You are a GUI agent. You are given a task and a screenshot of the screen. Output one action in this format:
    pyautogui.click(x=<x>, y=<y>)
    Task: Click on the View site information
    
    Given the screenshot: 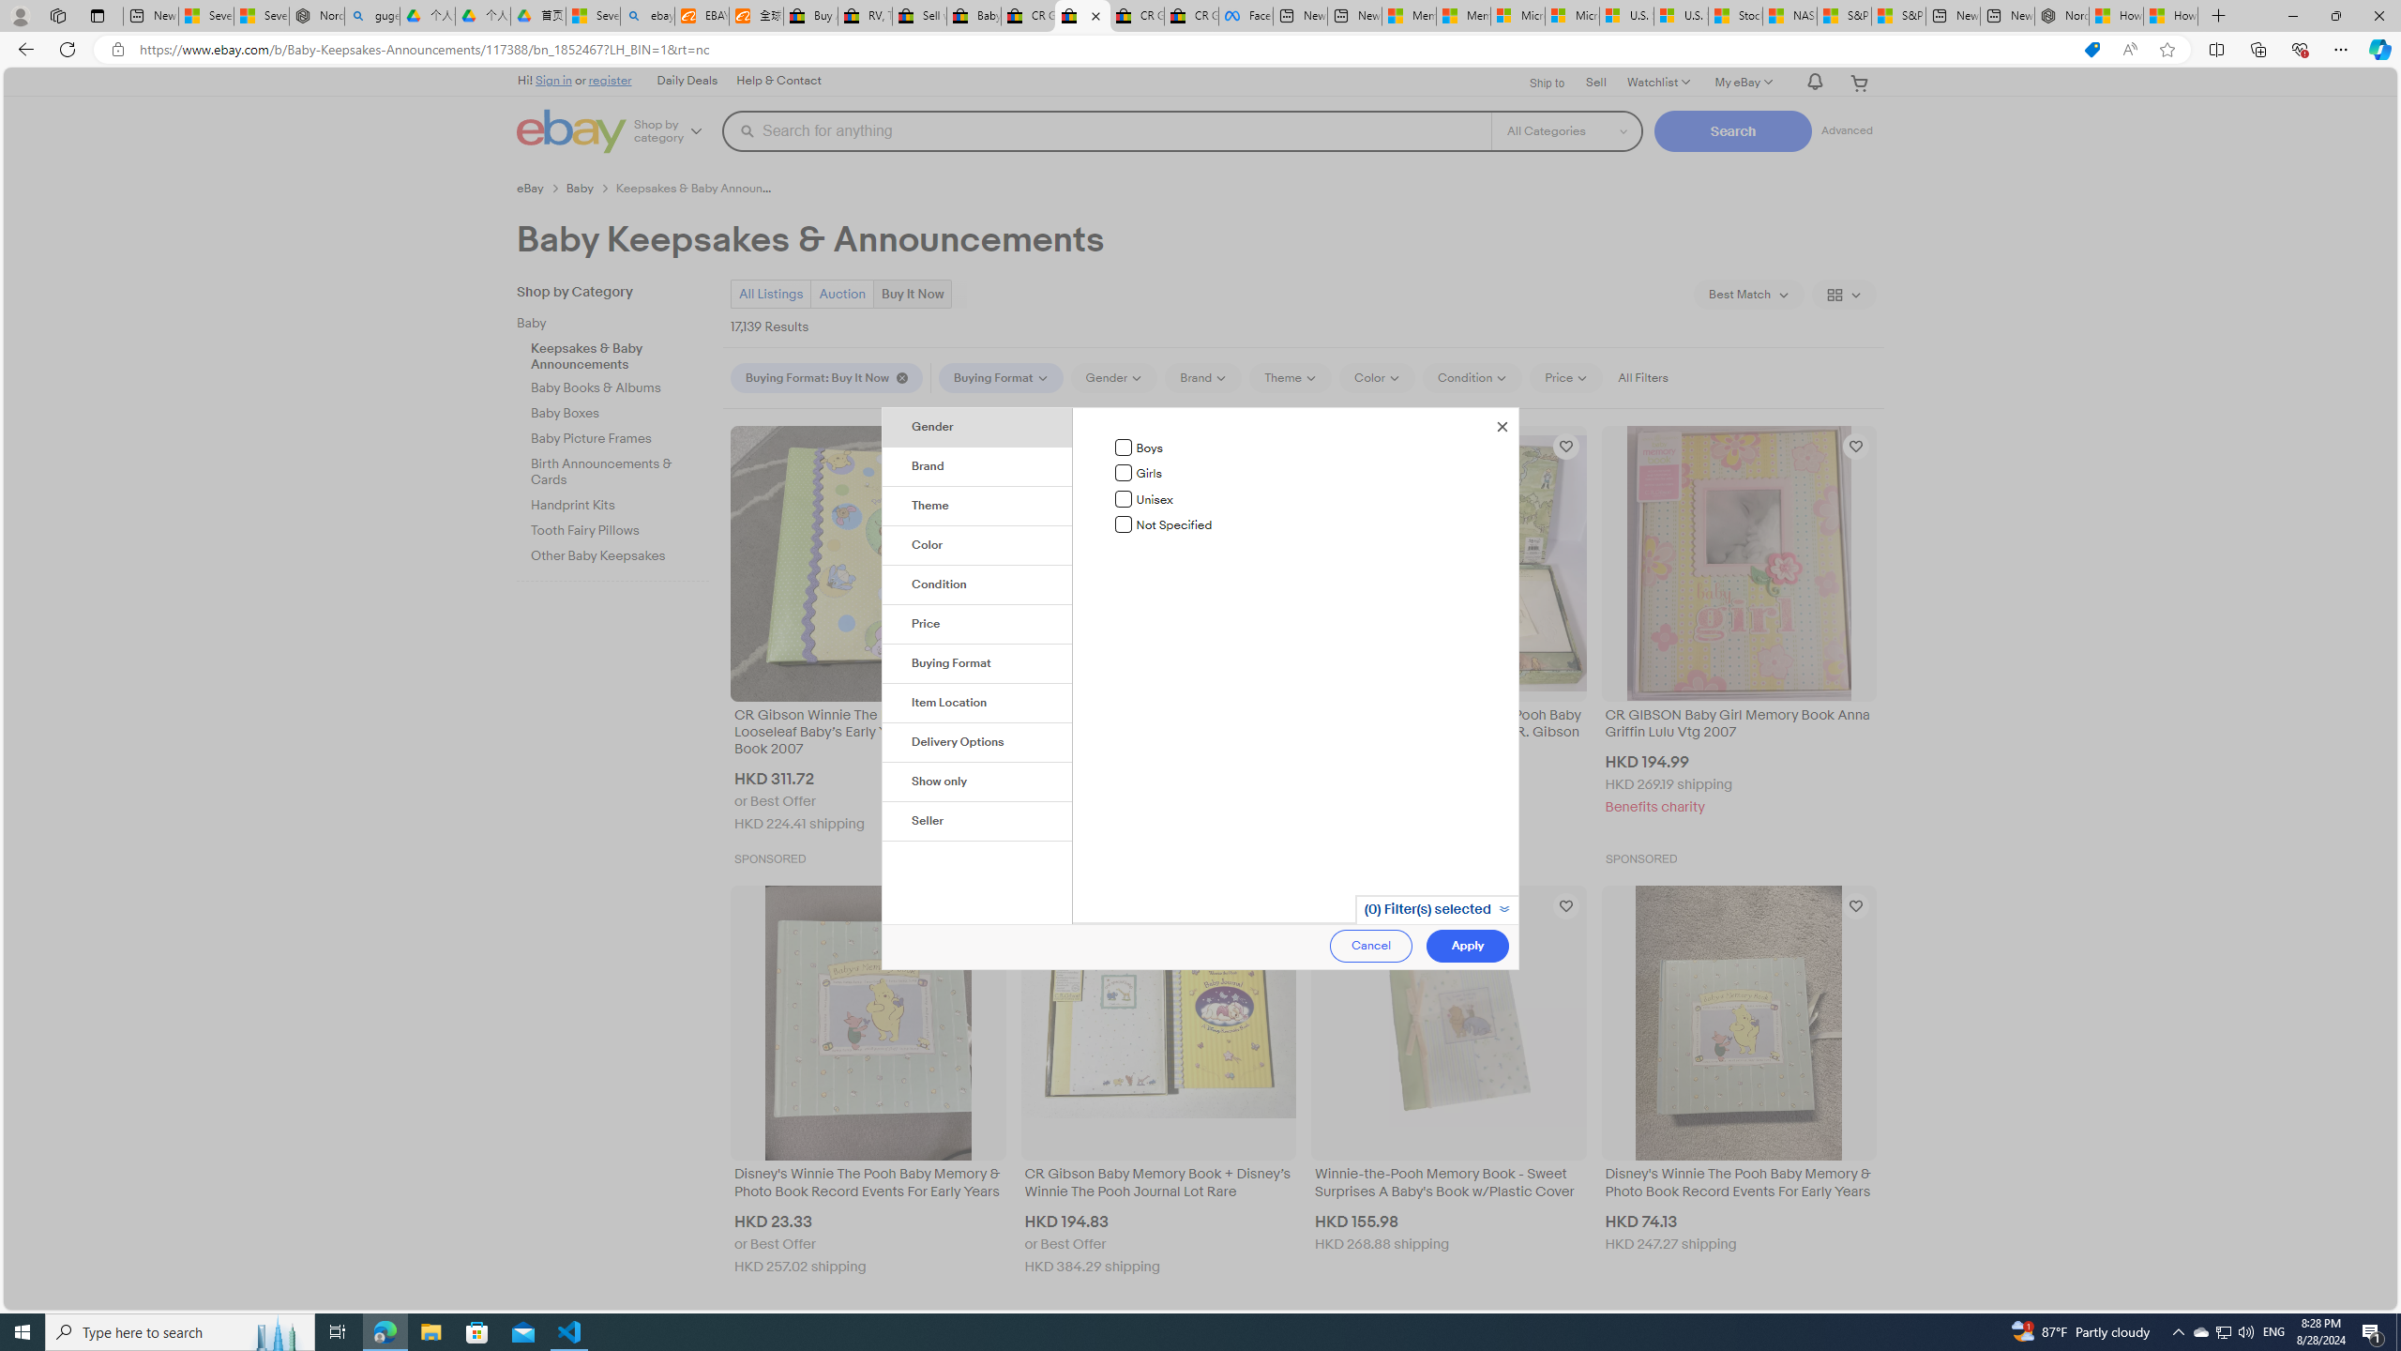 What is the action you would take?
    pyautogui.click(x=116, y=50)
    